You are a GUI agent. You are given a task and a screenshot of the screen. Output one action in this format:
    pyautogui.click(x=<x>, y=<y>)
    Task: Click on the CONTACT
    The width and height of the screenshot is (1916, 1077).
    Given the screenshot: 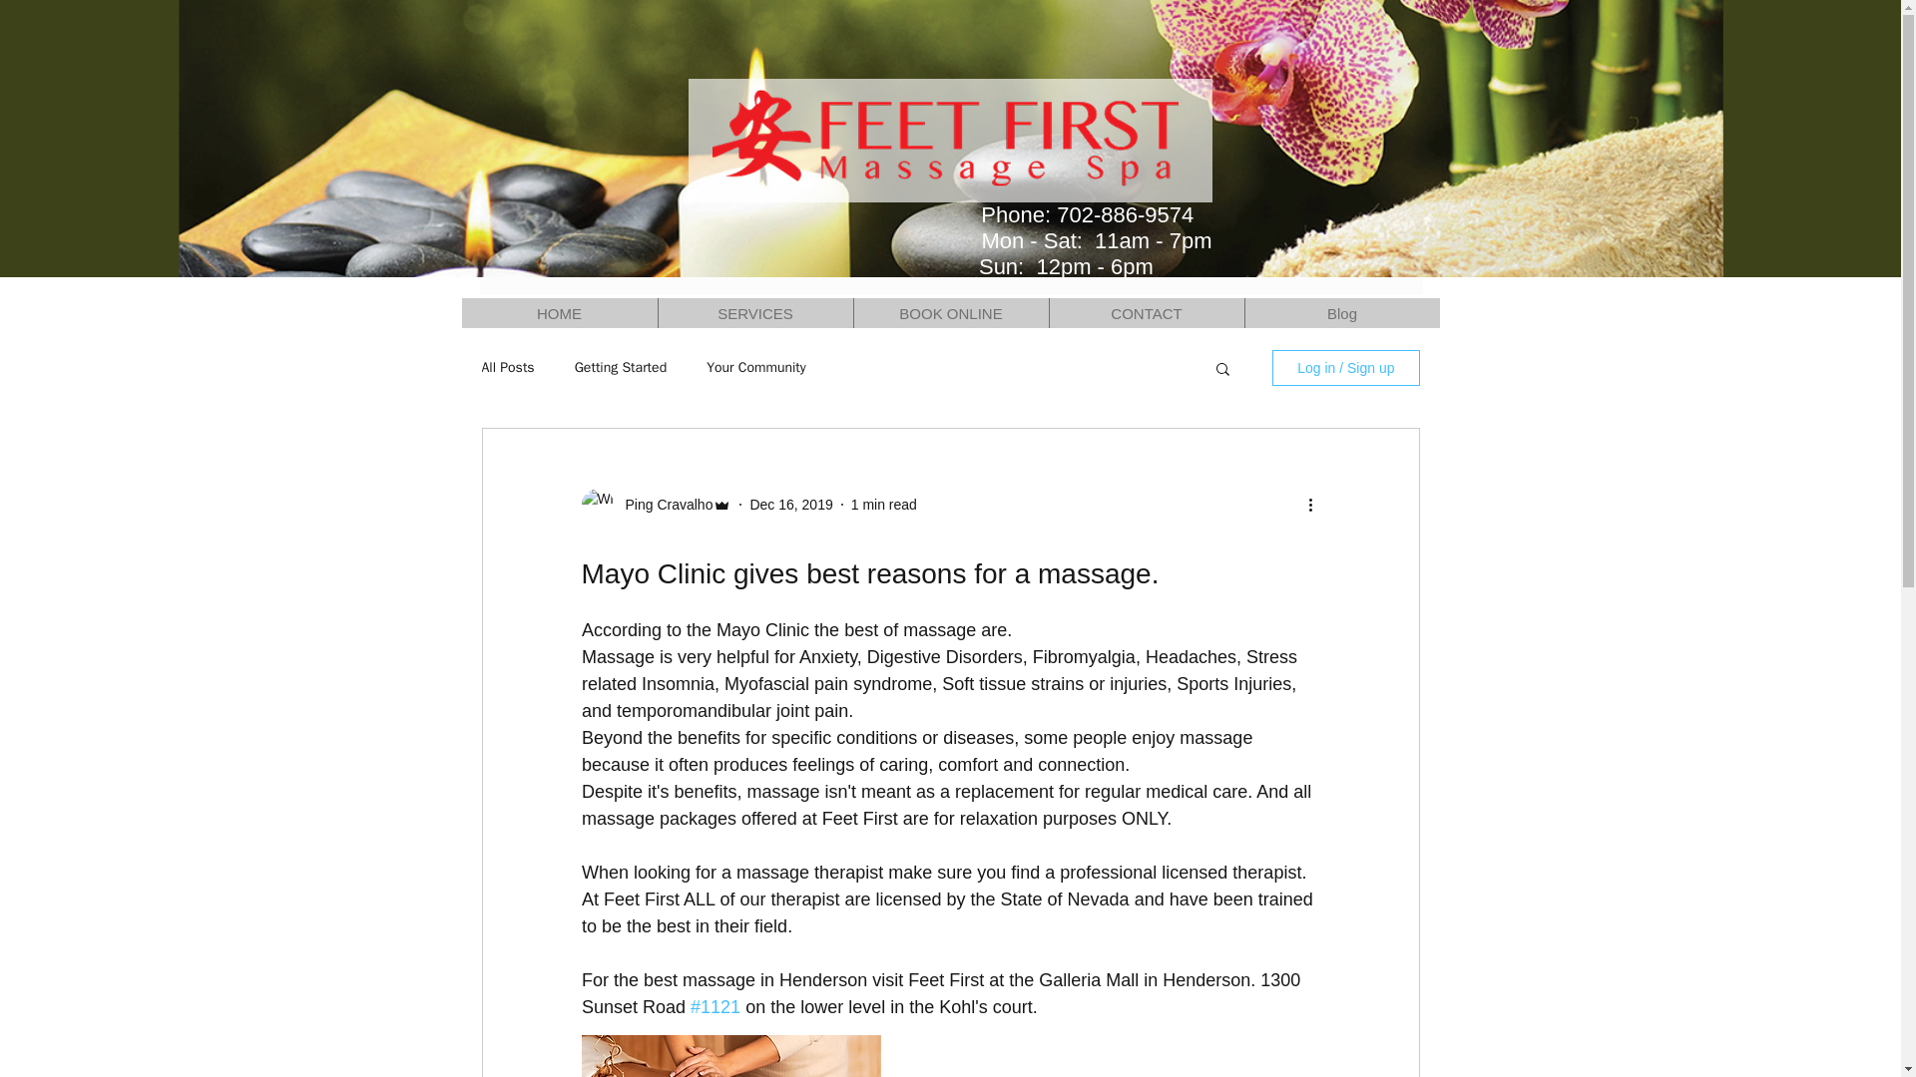 What is the action you would take?
    pyautogui.click(x=1146, y=313)
    